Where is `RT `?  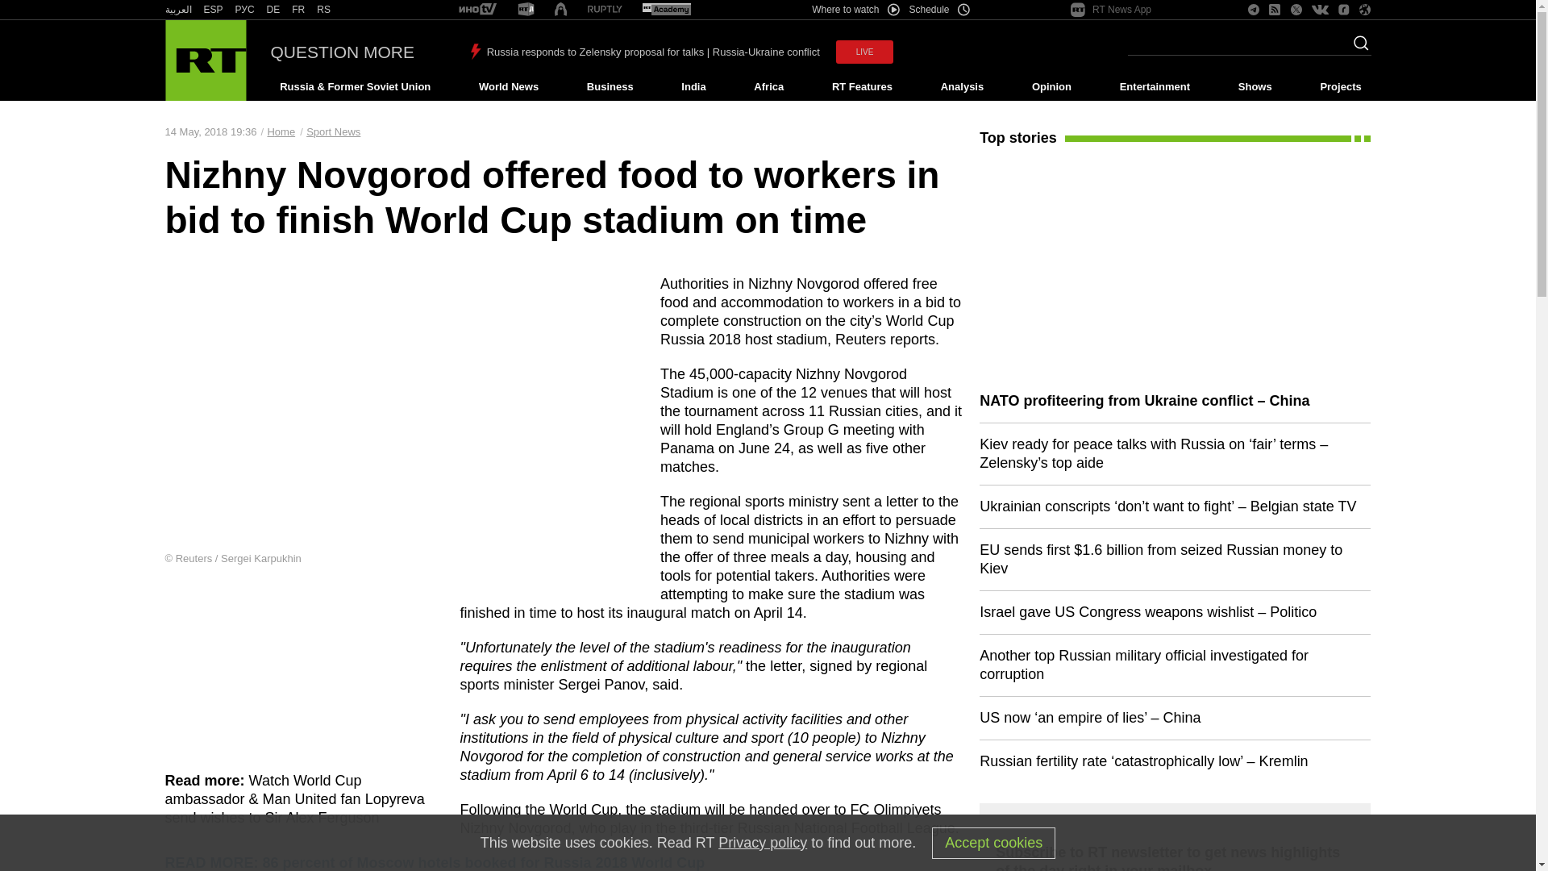 RT  is located at coordinates (605, 10).